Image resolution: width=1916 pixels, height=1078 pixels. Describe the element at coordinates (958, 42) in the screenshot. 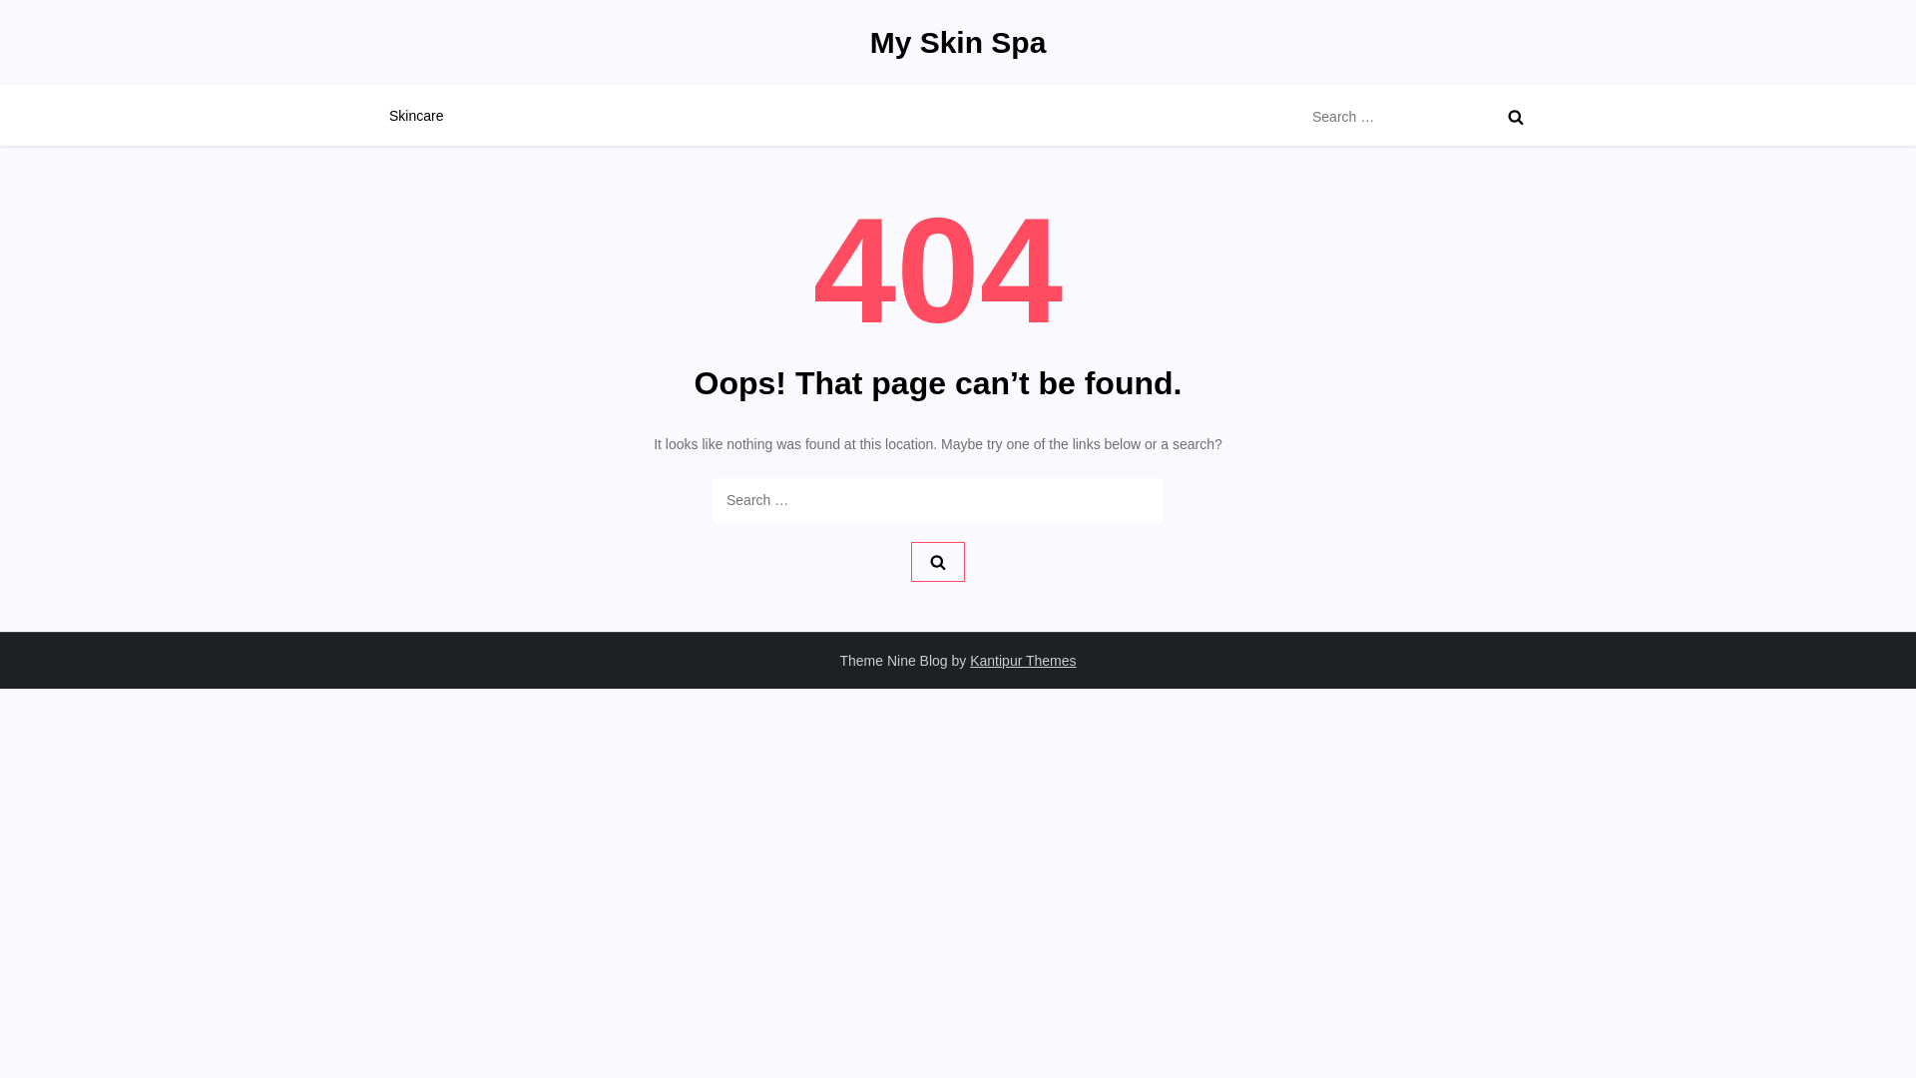

I see `My Skin Spa` at that location.